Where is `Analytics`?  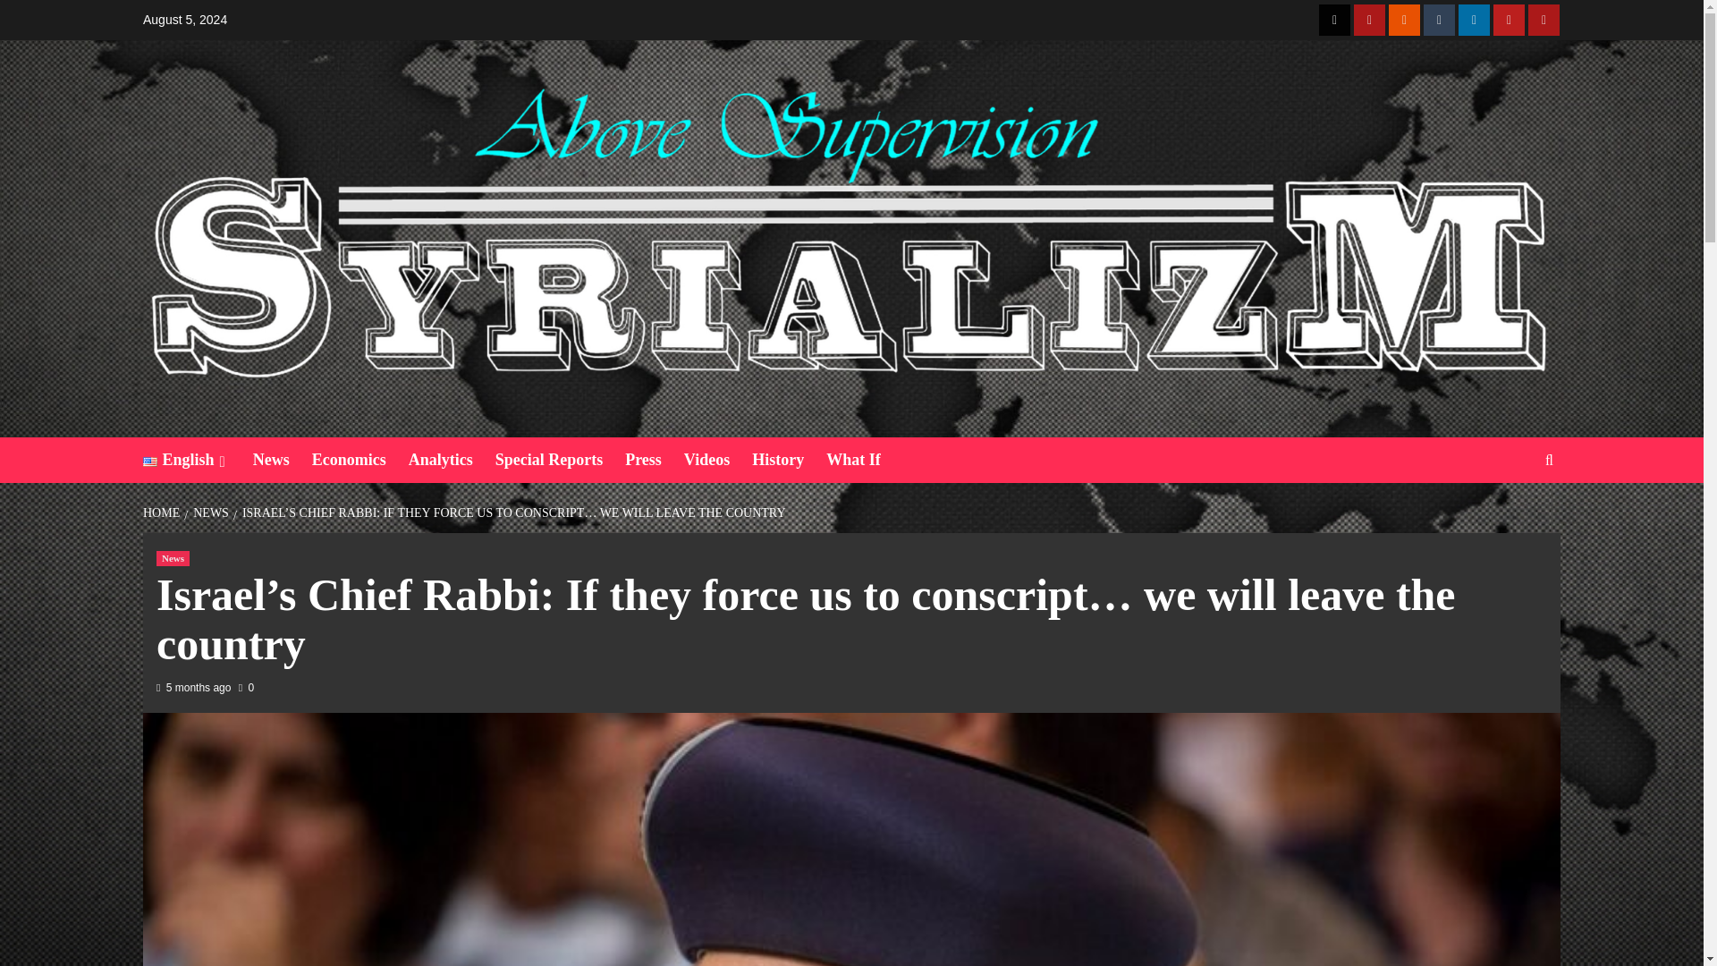
Analytics is located at coordinates (452, 460).